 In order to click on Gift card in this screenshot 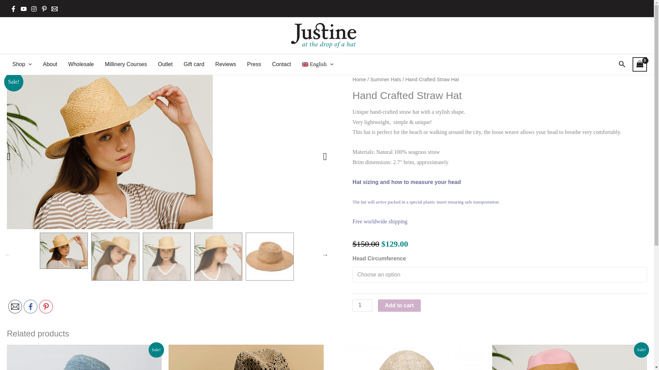, I will do `click(194, 64)`.